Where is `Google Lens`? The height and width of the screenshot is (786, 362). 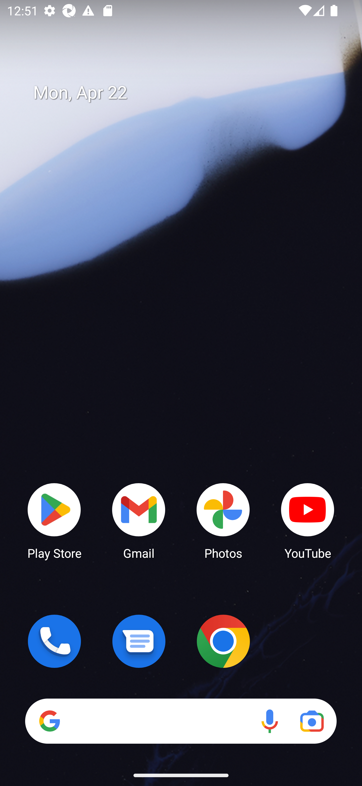
Google Lens is located at coordinates (312, 721).